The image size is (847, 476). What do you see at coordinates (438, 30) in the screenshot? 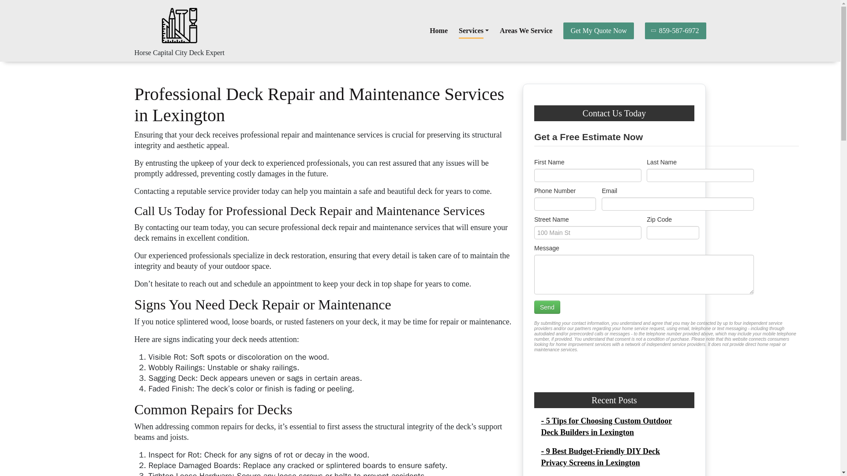
I see `Home` at bounding box center [438, 30].